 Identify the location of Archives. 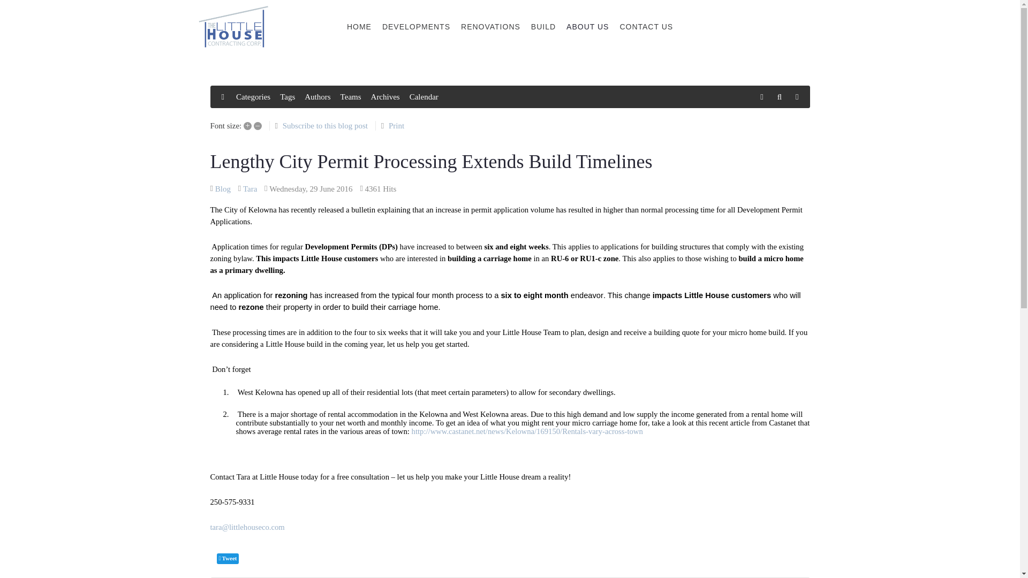
(385, 97).